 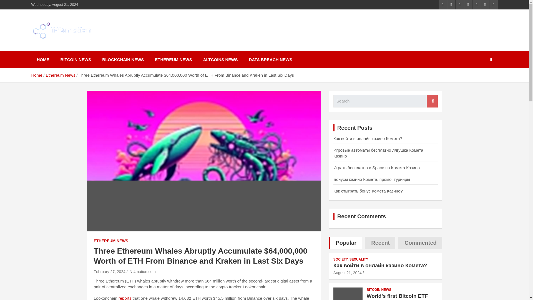 I want to click on BLOCKCHAIN NEWS, so click(x=123, y=59).